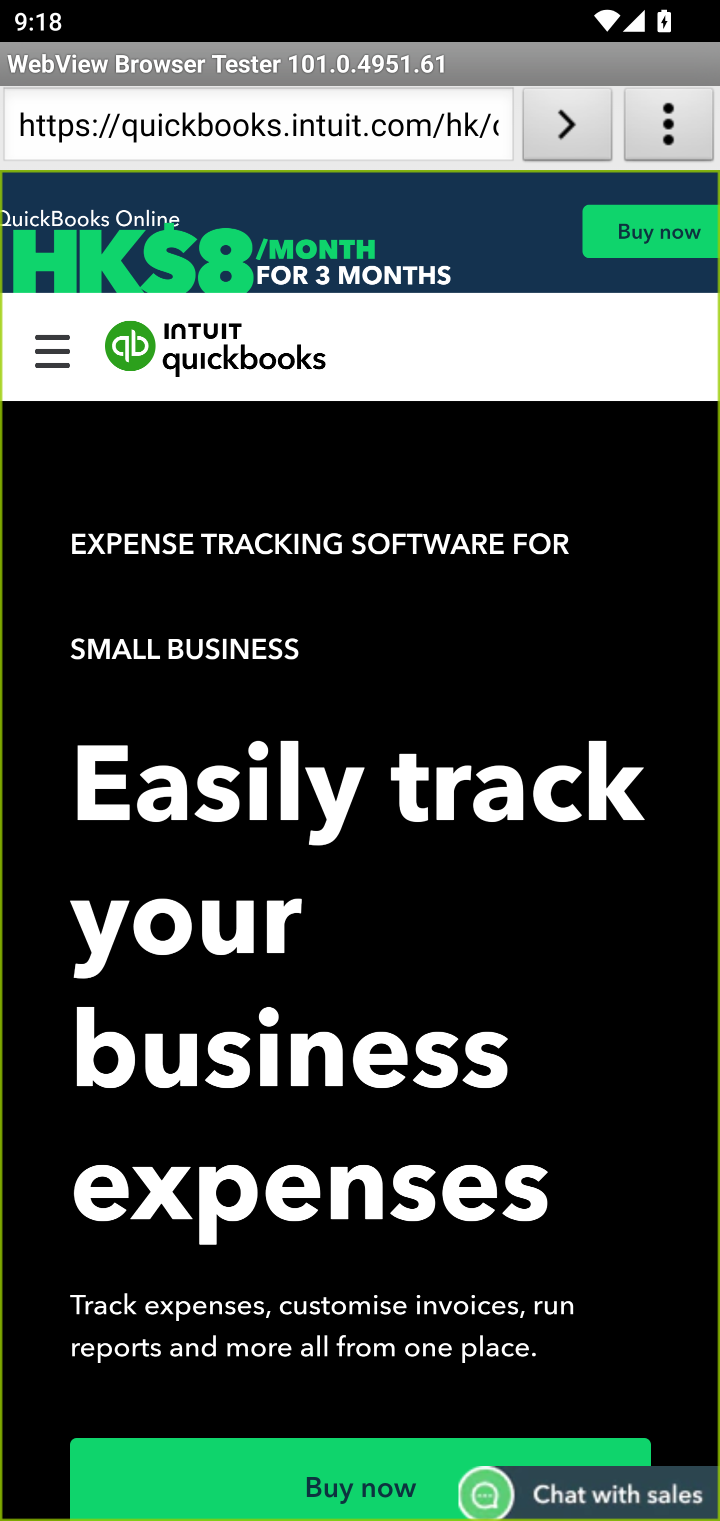 Image resolution: width=720 pixels, height=1521 pixels. I want to click on quickbooks, so click(216, 349).